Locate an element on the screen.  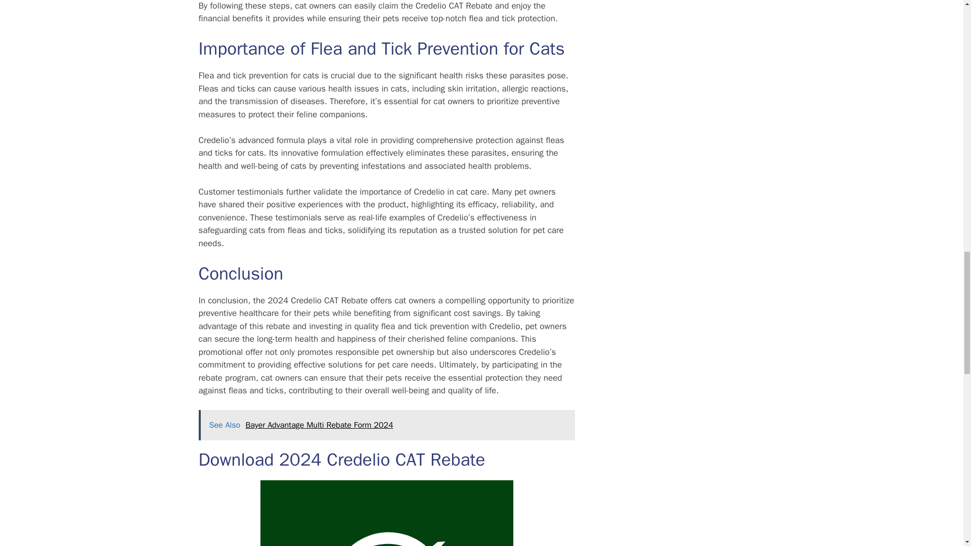
See Also  Bayer Advantage Multi Rebate Form 2024 is located at coordinates (386, 425).